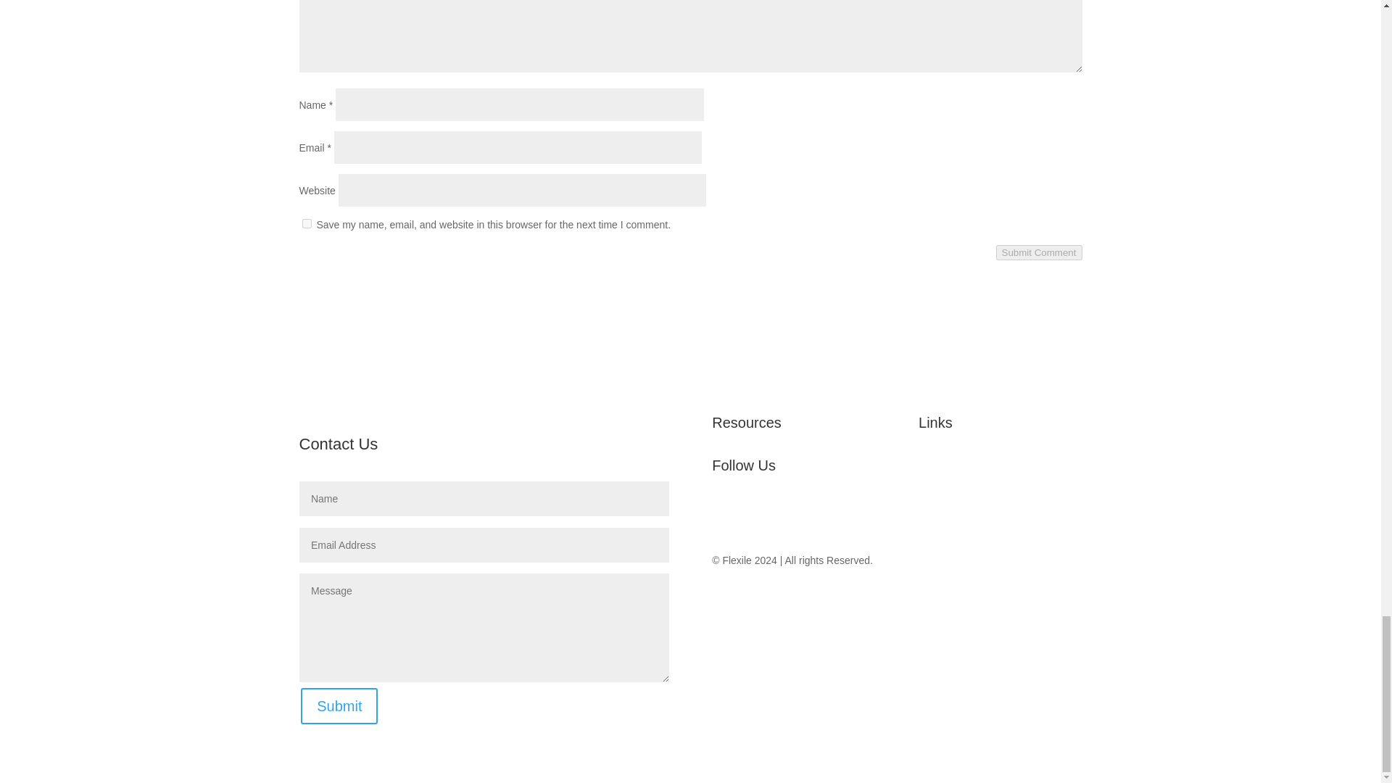  What do you see at coordinates (723, 513) in the screenshot?
I see `Follow on Facebook` at bounding box center [723, 513].